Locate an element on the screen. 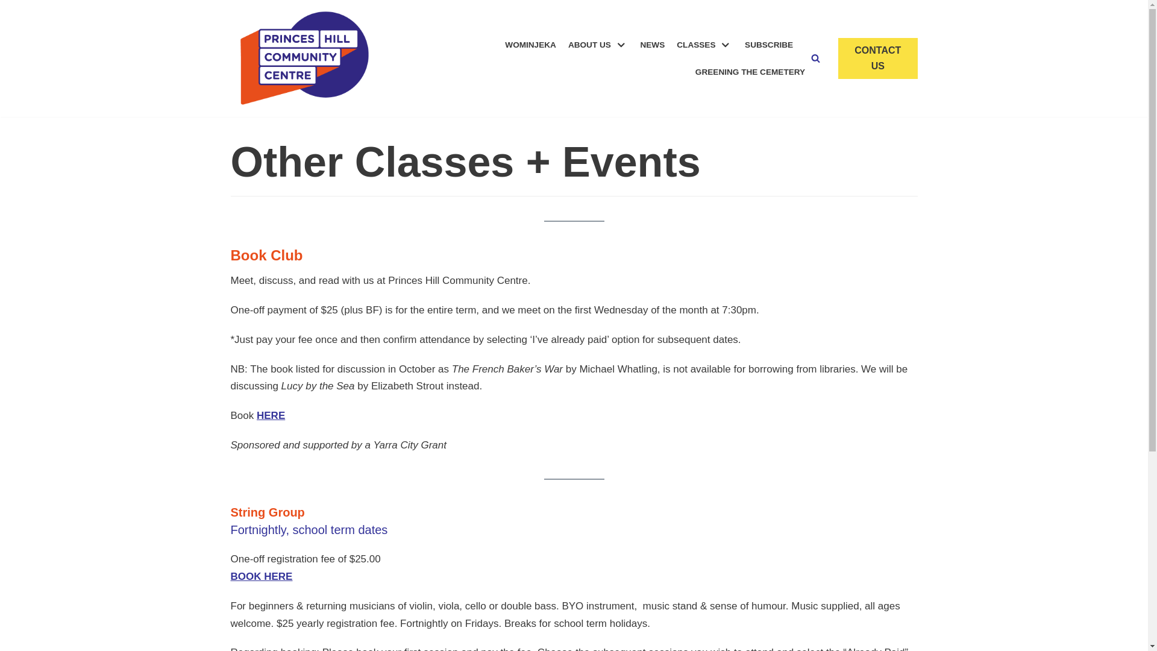 The height and width of the screenshot is (651, 1157). GREENING THE CEMETERY is located at coordinates (750, 72).